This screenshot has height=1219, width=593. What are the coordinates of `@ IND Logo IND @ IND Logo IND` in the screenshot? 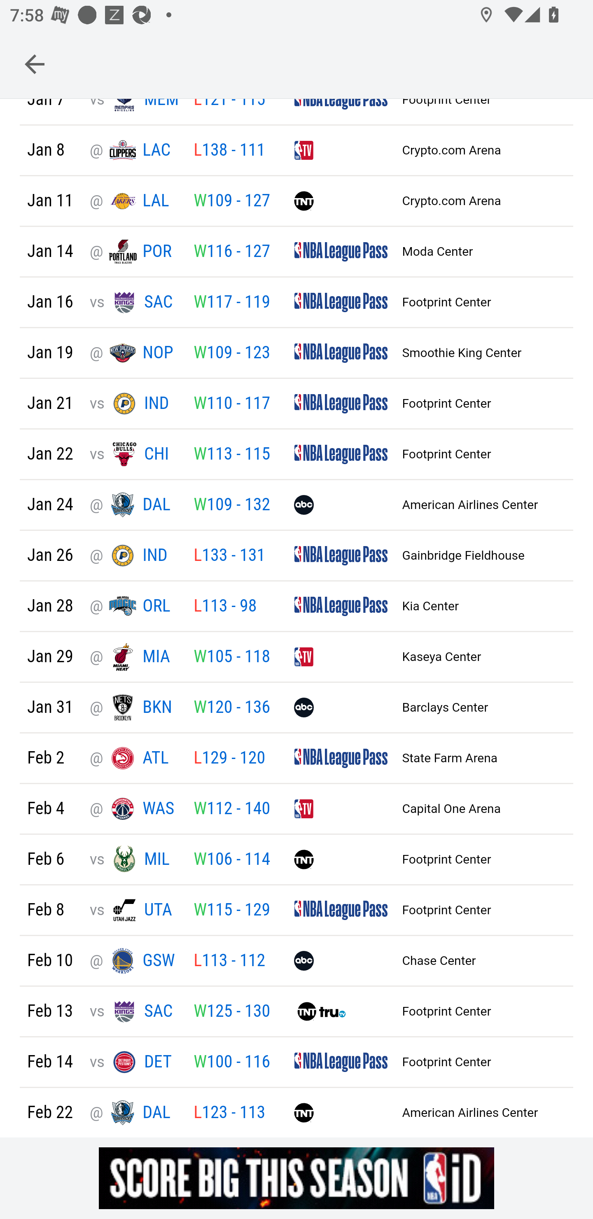 It's located at (134, 556).